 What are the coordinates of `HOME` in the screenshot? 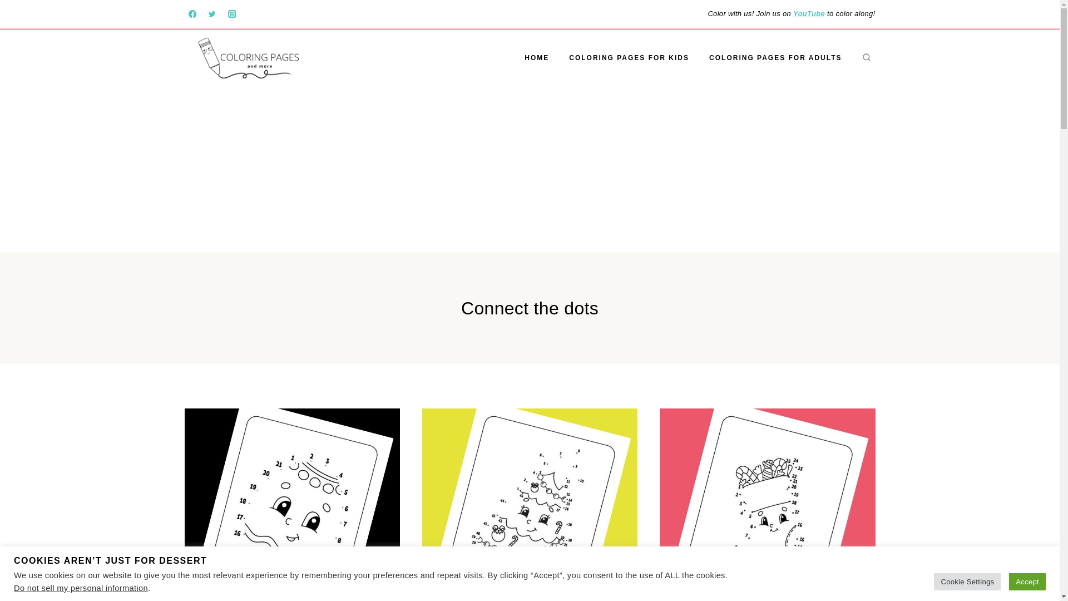 It's located at (536, 58).